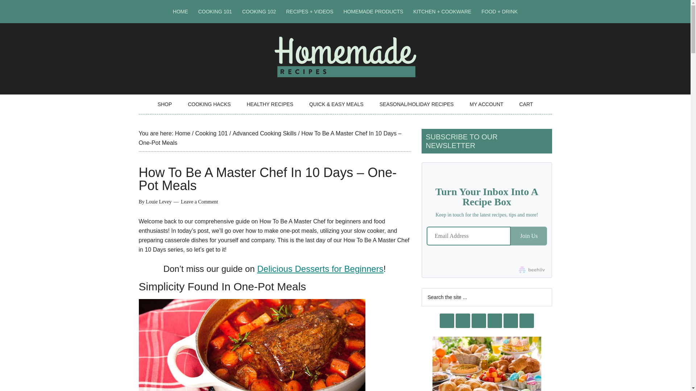  I want to click on Homemade Recipes, so click(345, 75).